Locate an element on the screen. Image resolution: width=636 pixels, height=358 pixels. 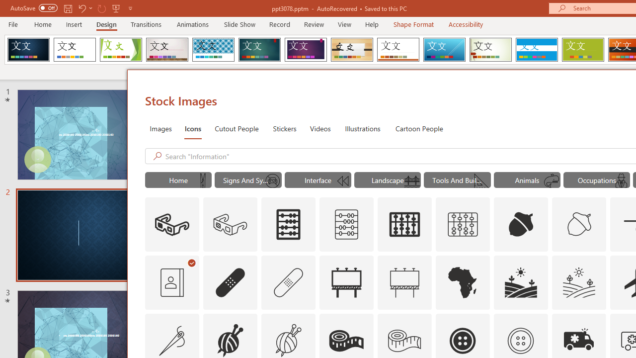
Stickers is located at coordinates (285, 128).